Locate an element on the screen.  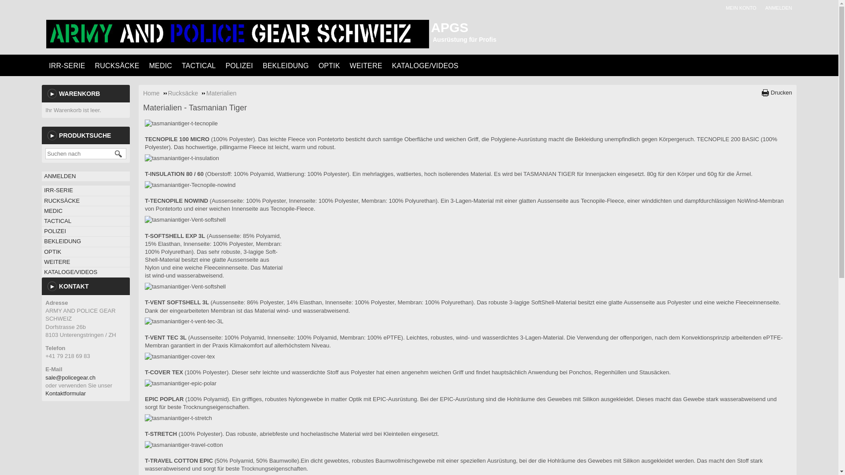
WEITERE is located at coordinates (86, 262).